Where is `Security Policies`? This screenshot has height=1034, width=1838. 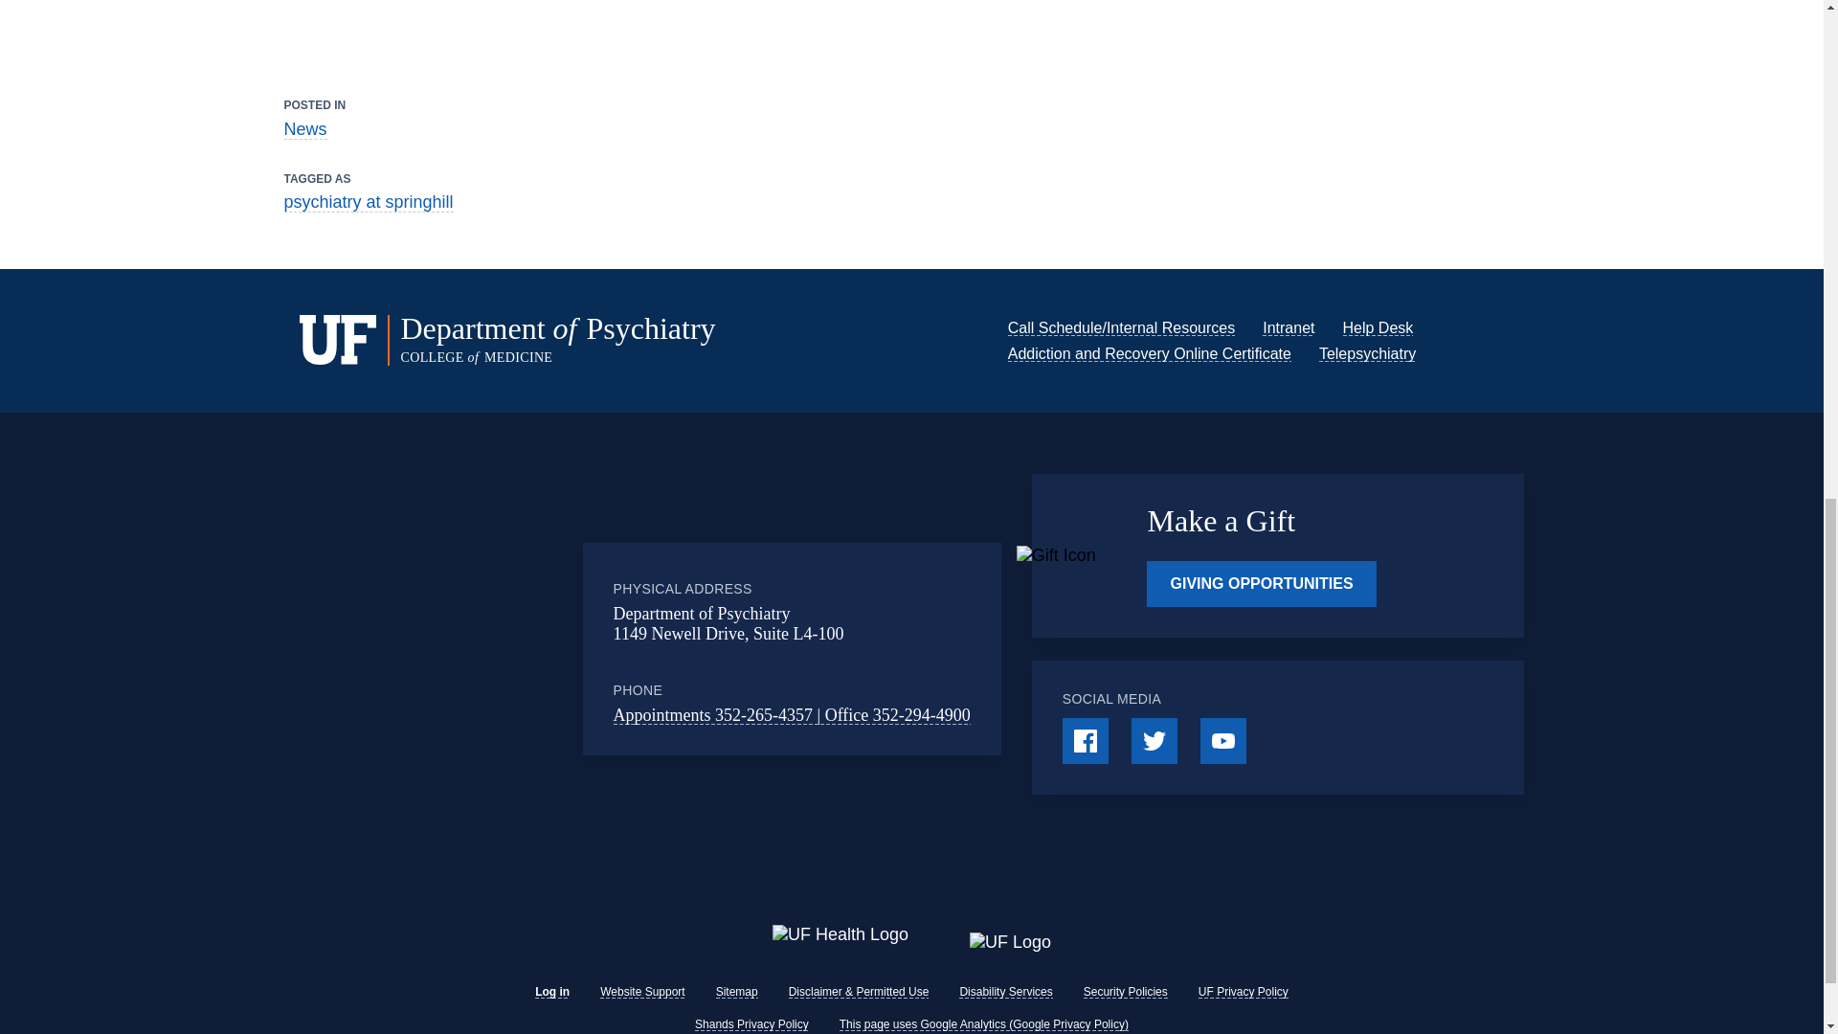 Security Policies is located at coordinates (1126, 992).